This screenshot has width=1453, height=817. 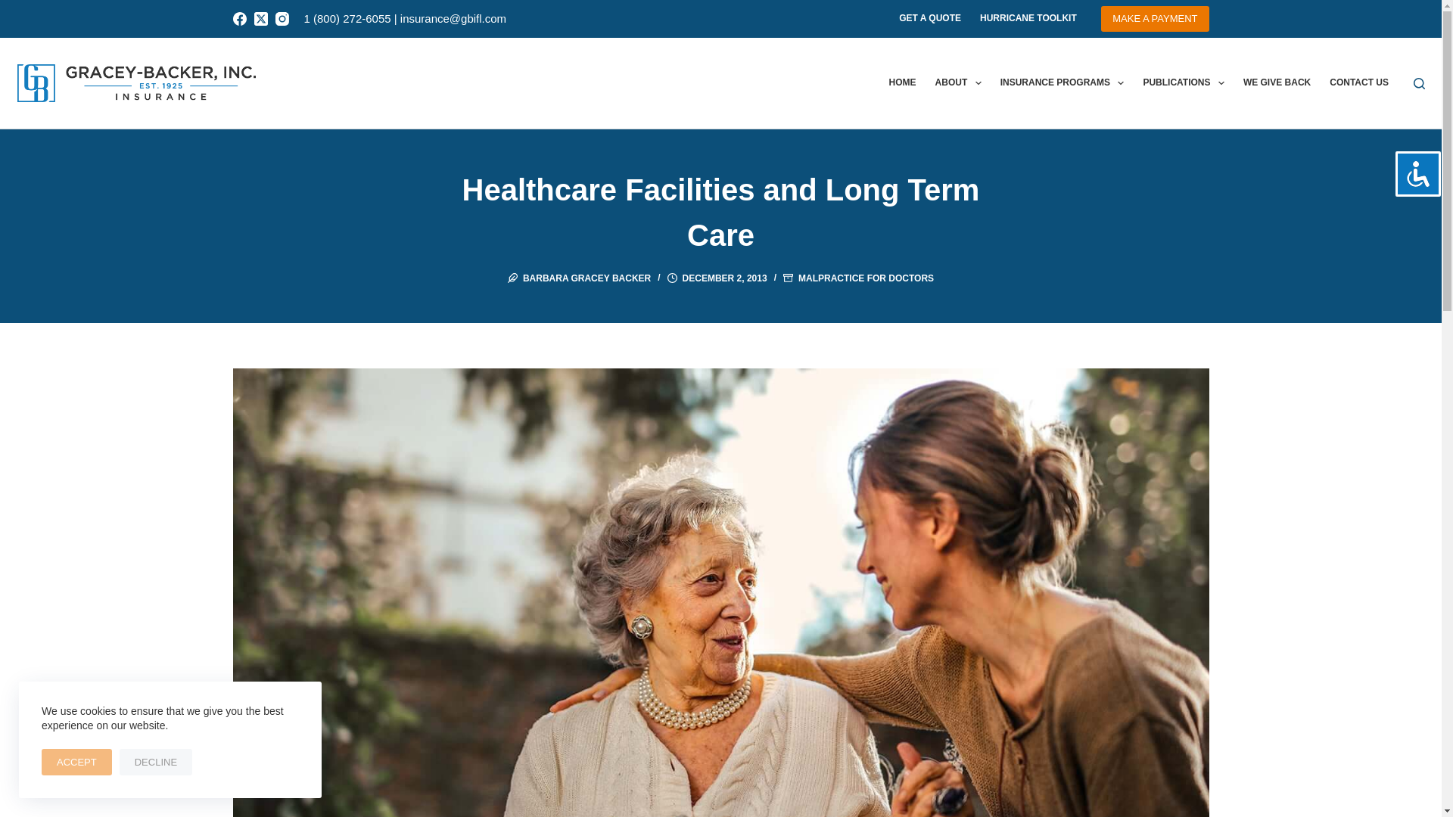 What do you see at coordinates (76, 762) in the screenshot?
I see `ACCEPT` at bounding box center [76, 762].